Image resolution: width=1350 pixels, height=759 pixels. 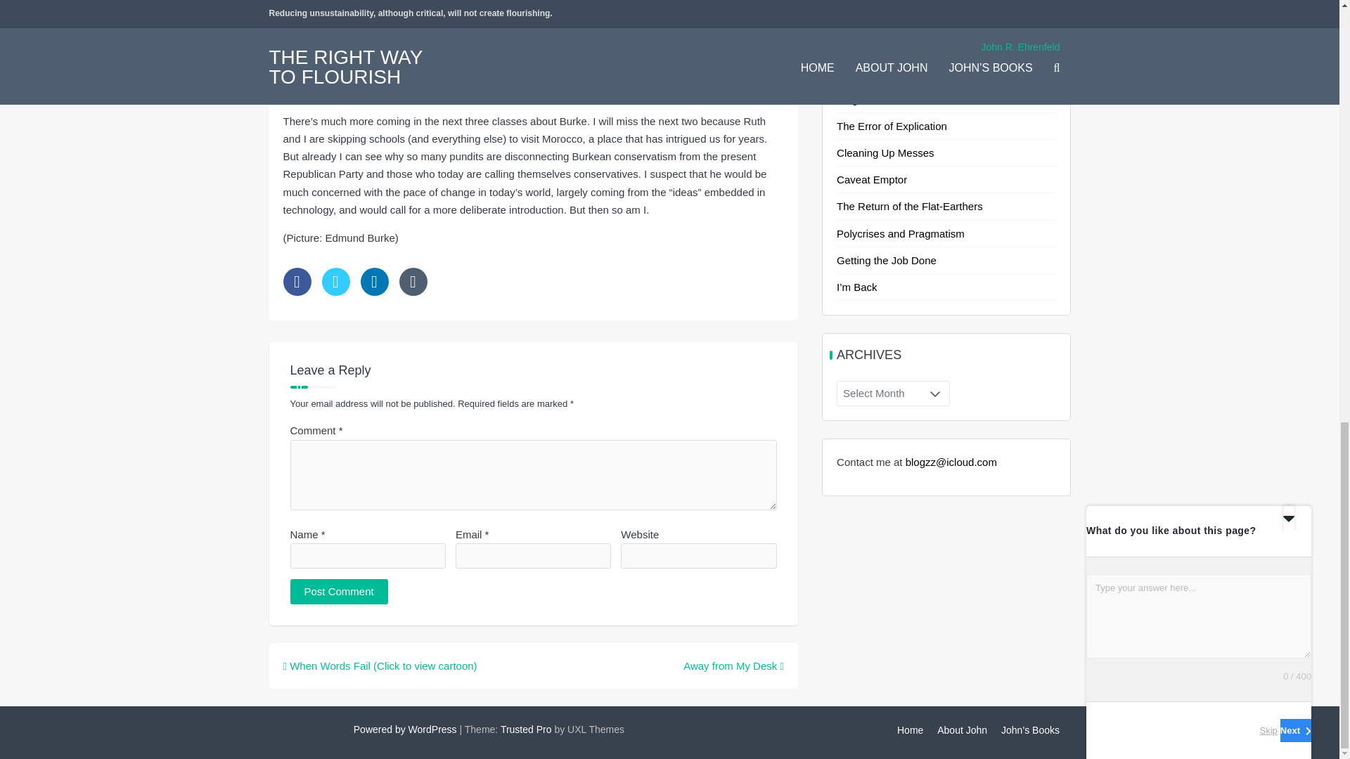 I want to click on Post Comment, so click(x=339, y=592).